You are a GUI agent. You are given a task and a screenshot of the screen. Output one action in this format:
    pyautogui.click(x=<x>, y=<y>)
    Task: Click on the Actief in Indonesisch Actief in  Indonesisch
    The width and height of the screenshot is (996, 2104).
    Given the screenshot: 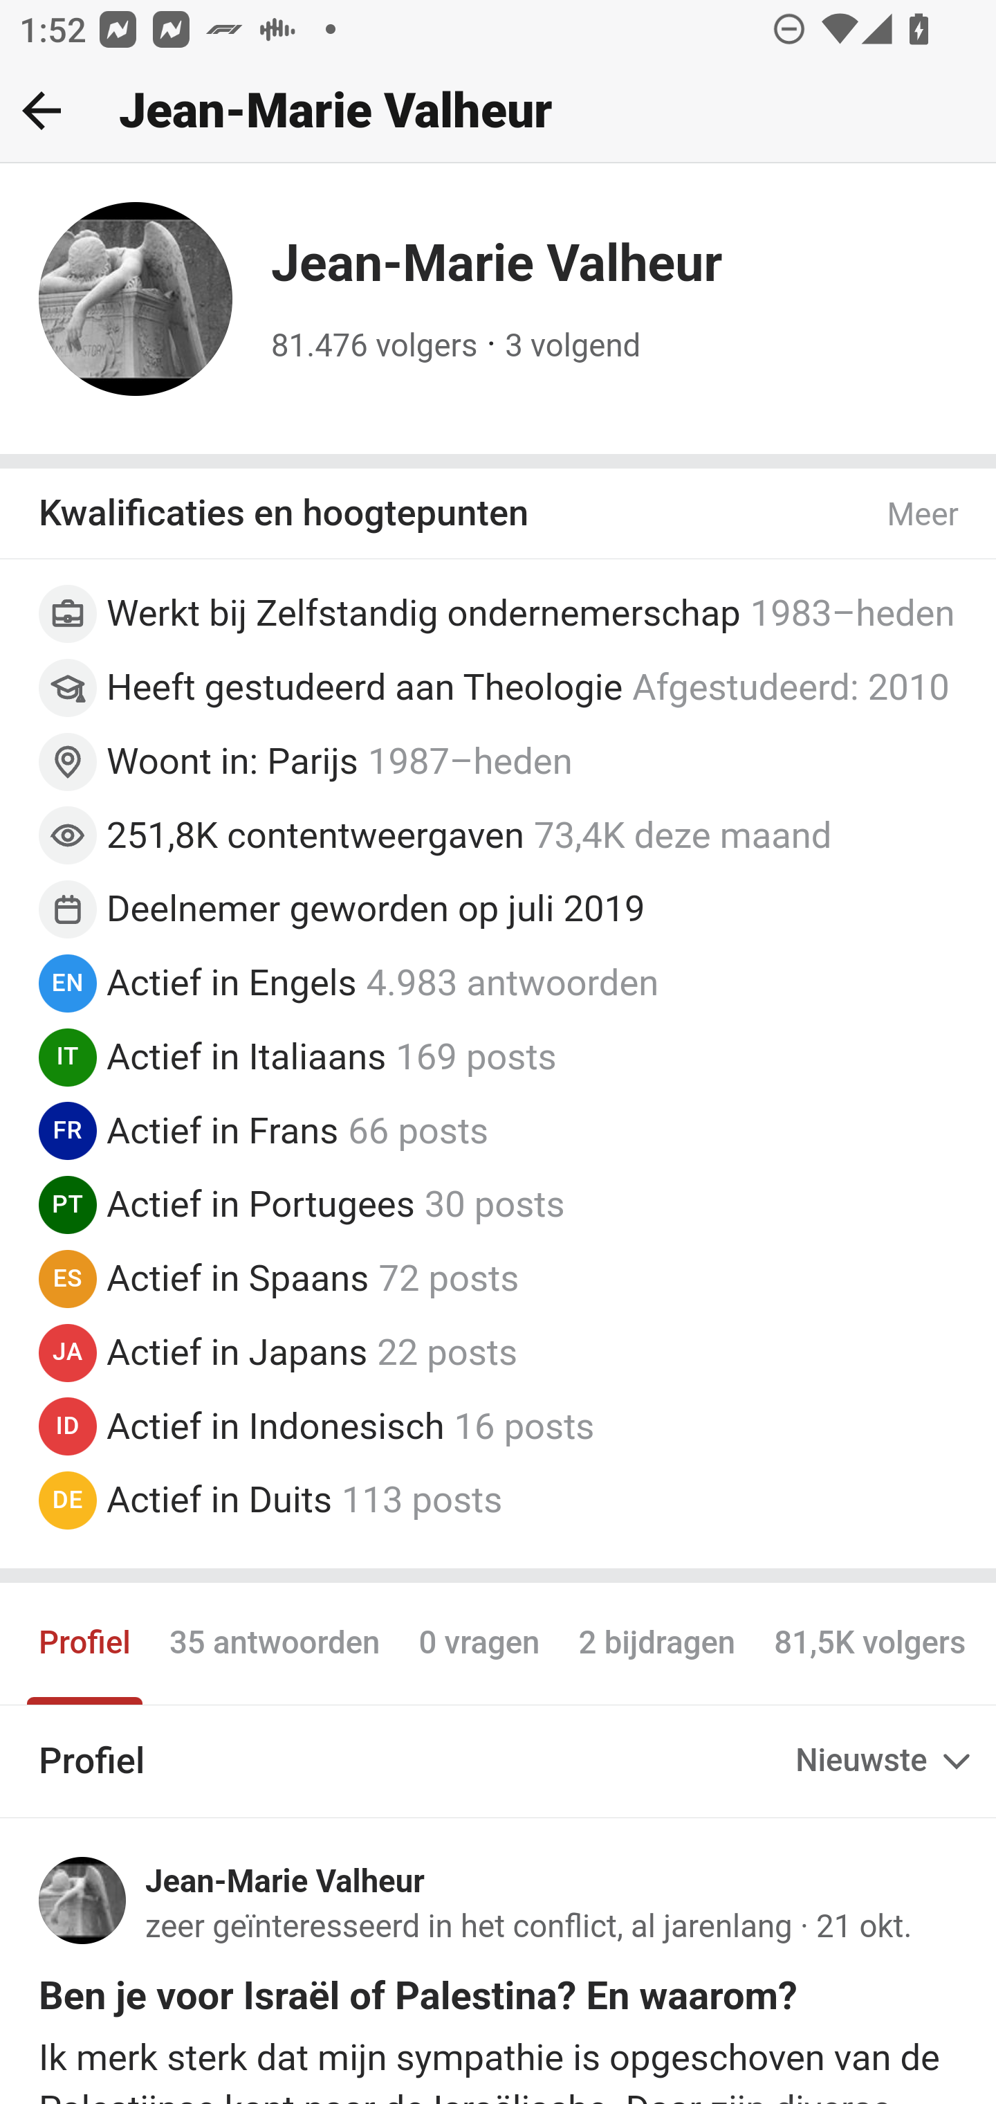 What is the action you would take?
    pyautogui.click(x=275, y=1426)
    